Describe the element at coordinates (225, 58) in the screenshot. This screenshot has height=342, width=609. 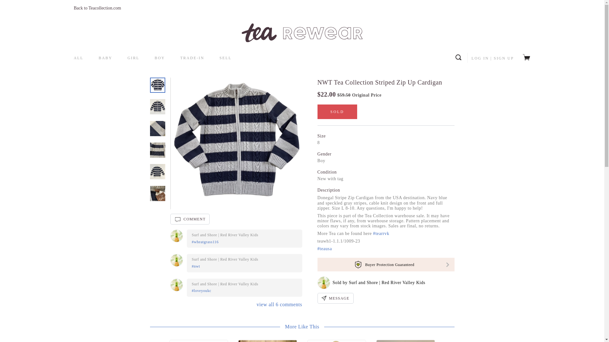
I see `SELL` at that location.